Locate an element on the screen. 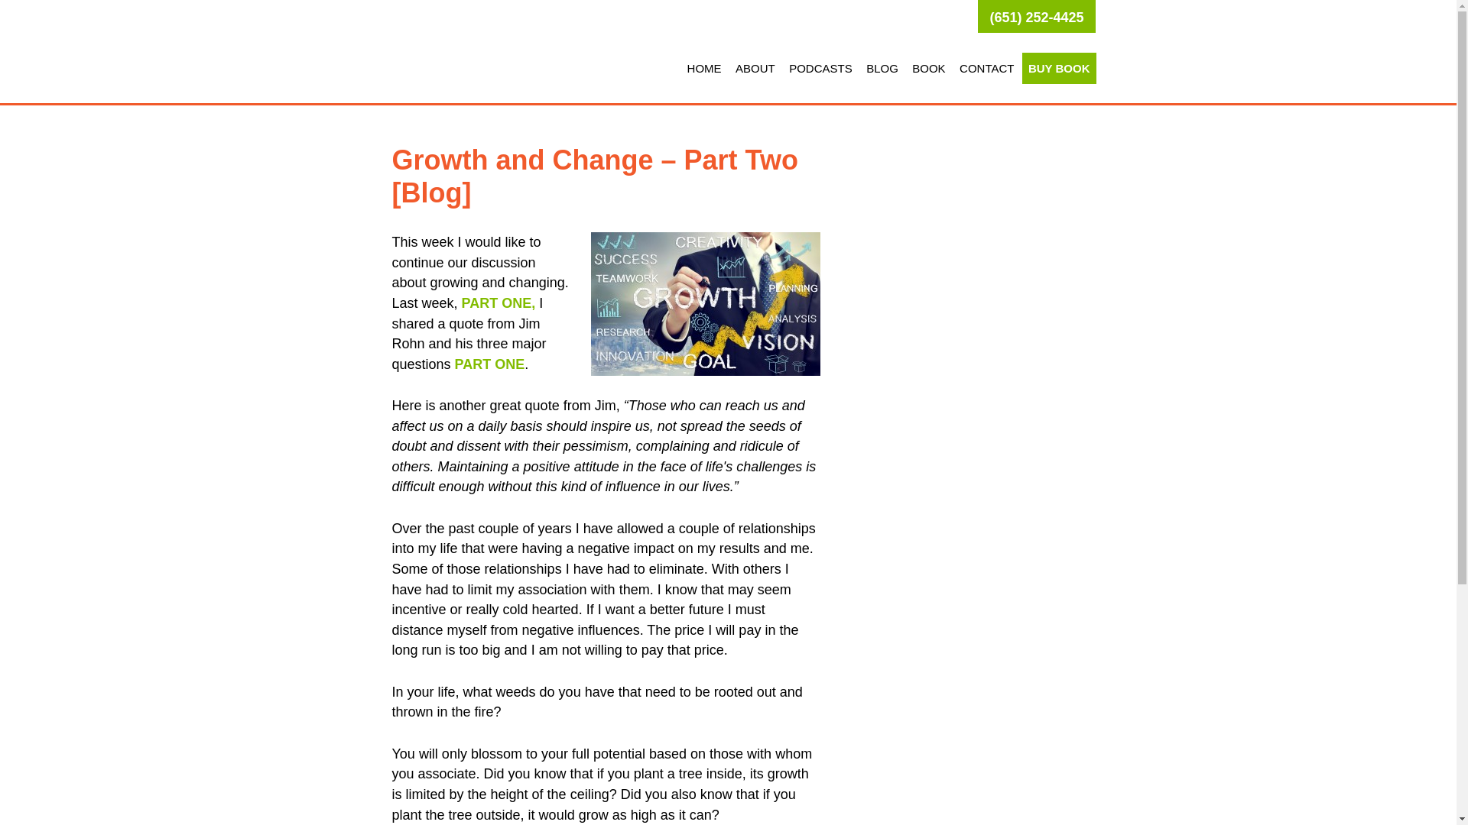 The image size is (1468, 825). BOOK is located at coordinates (928, 69).